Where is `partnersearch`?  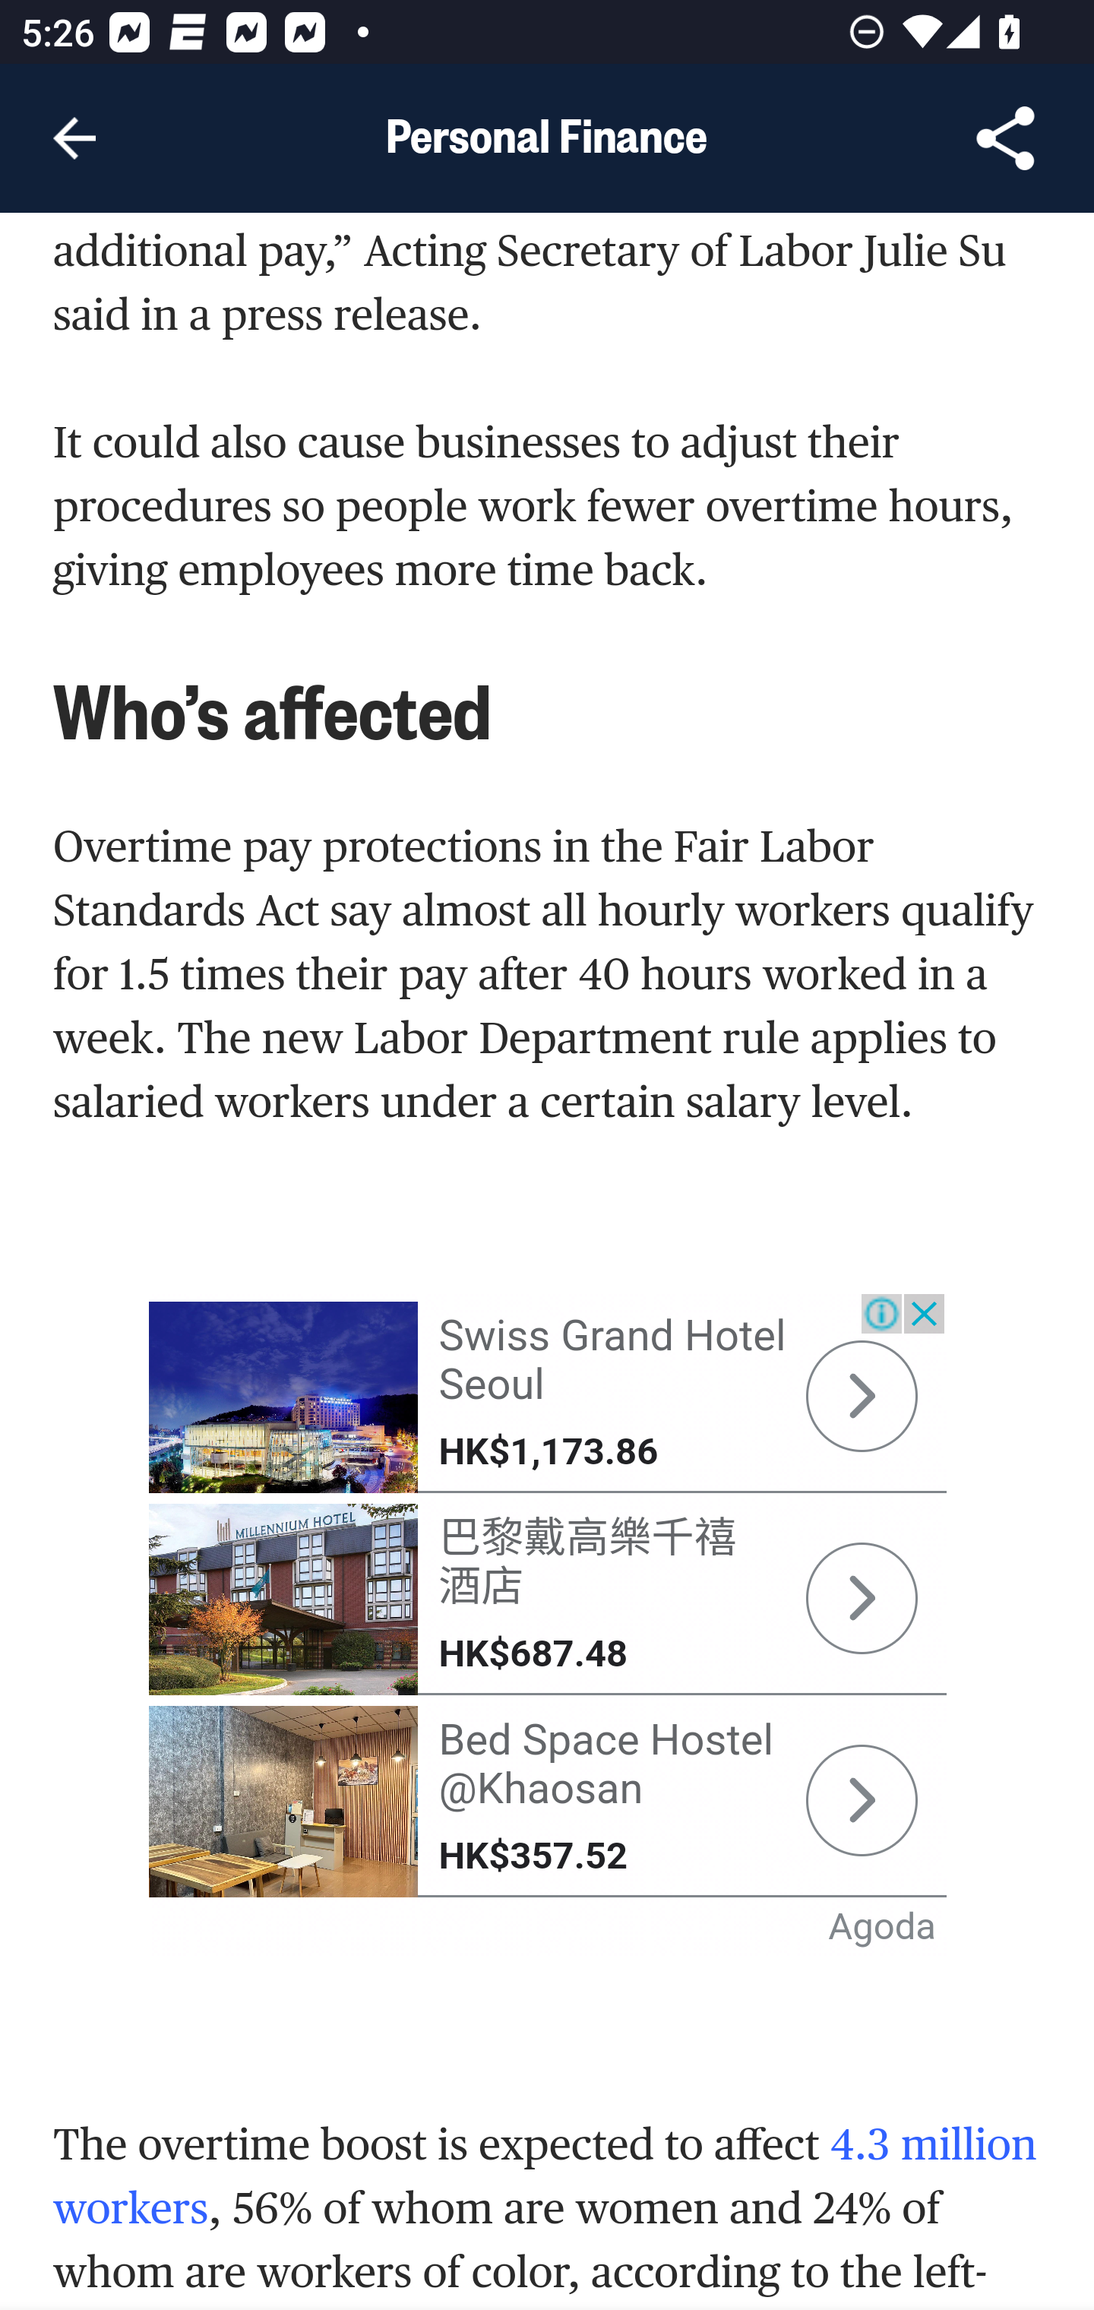 partnersearch is located at coordinates (284, 1600).